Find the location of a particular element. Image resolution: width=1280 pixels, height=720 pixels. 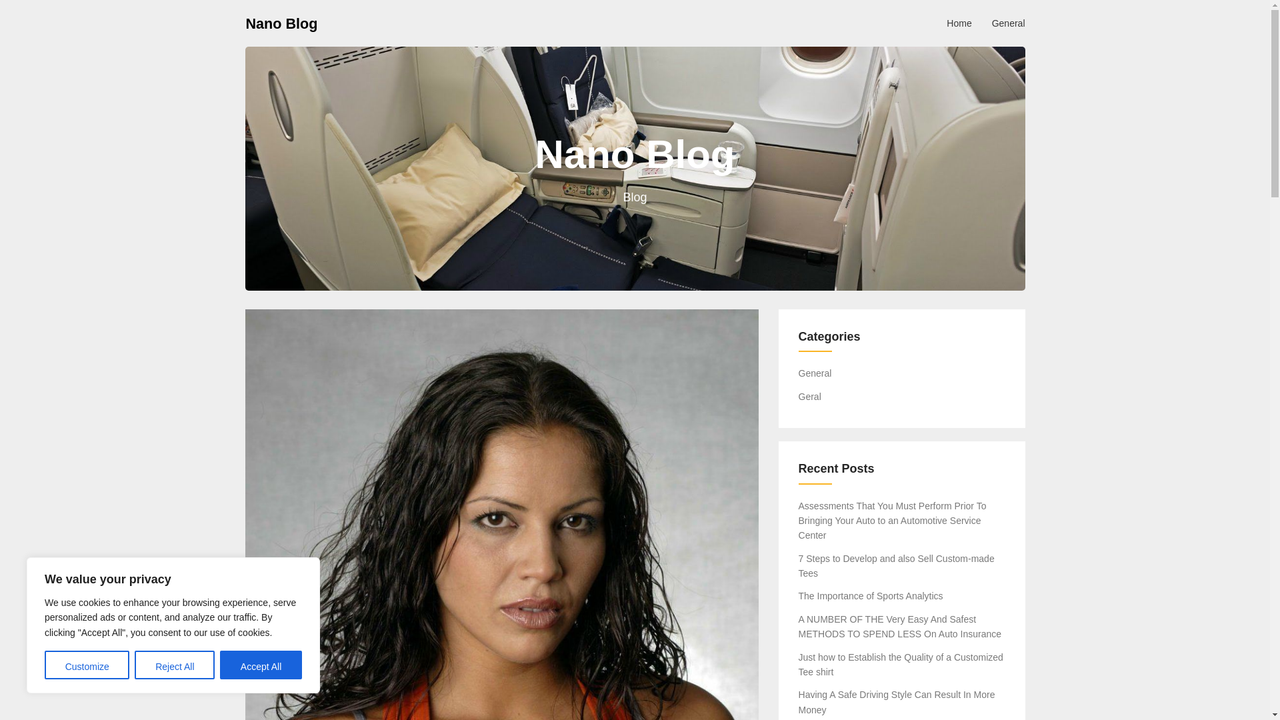

Having A Safe Driving Style Can Result In More Money is located at coordinates (897, 701).